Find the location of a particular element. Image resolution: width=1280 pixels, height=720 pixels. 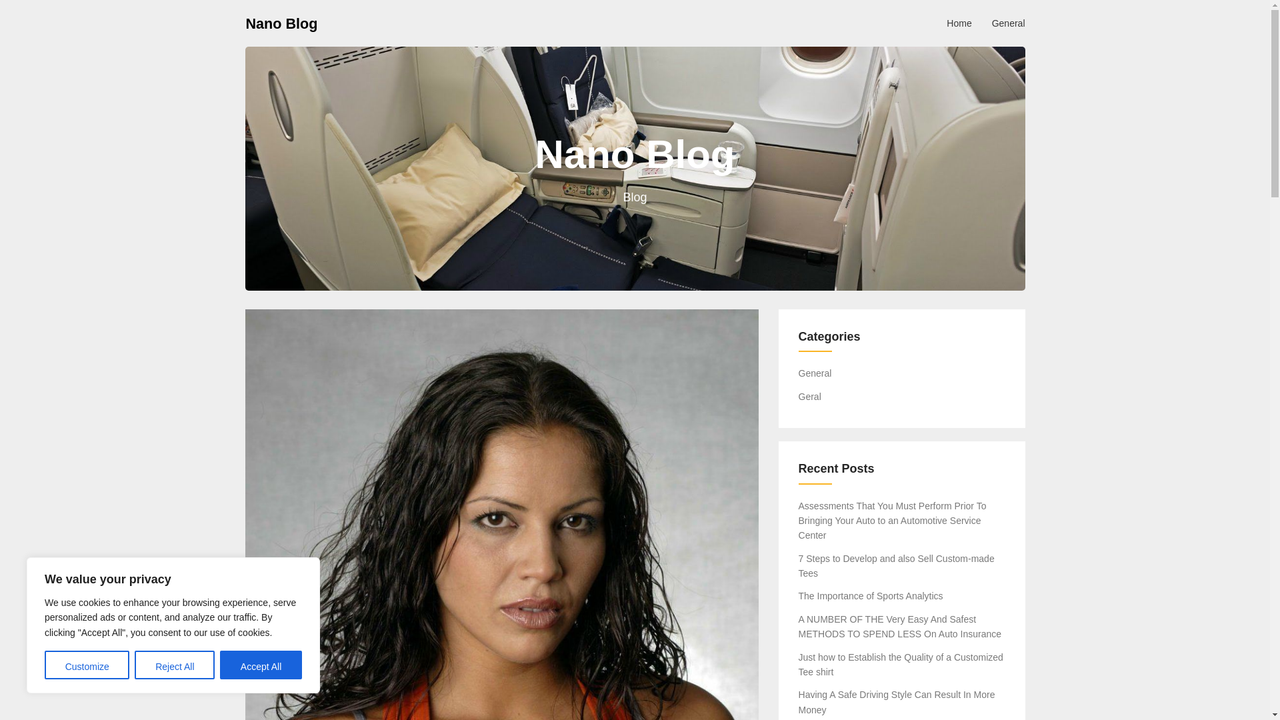

Having A Safe Driving Style Can Result In More Money is located at coordinates (897, 701).